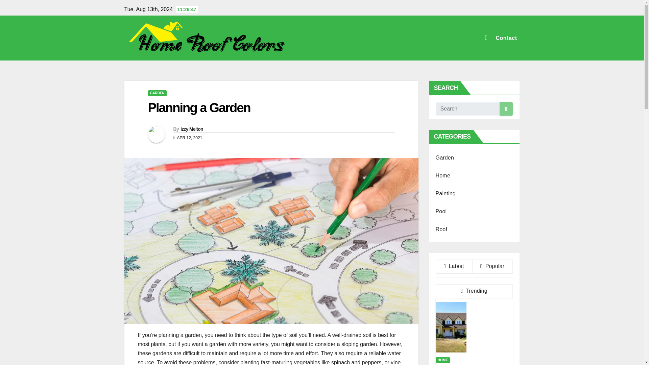 This screenshot has width=649, height=365. What do you see at coordinates (157, 93) in the screenshot?
I see `GARDEN` at bounding box center [157, 93].